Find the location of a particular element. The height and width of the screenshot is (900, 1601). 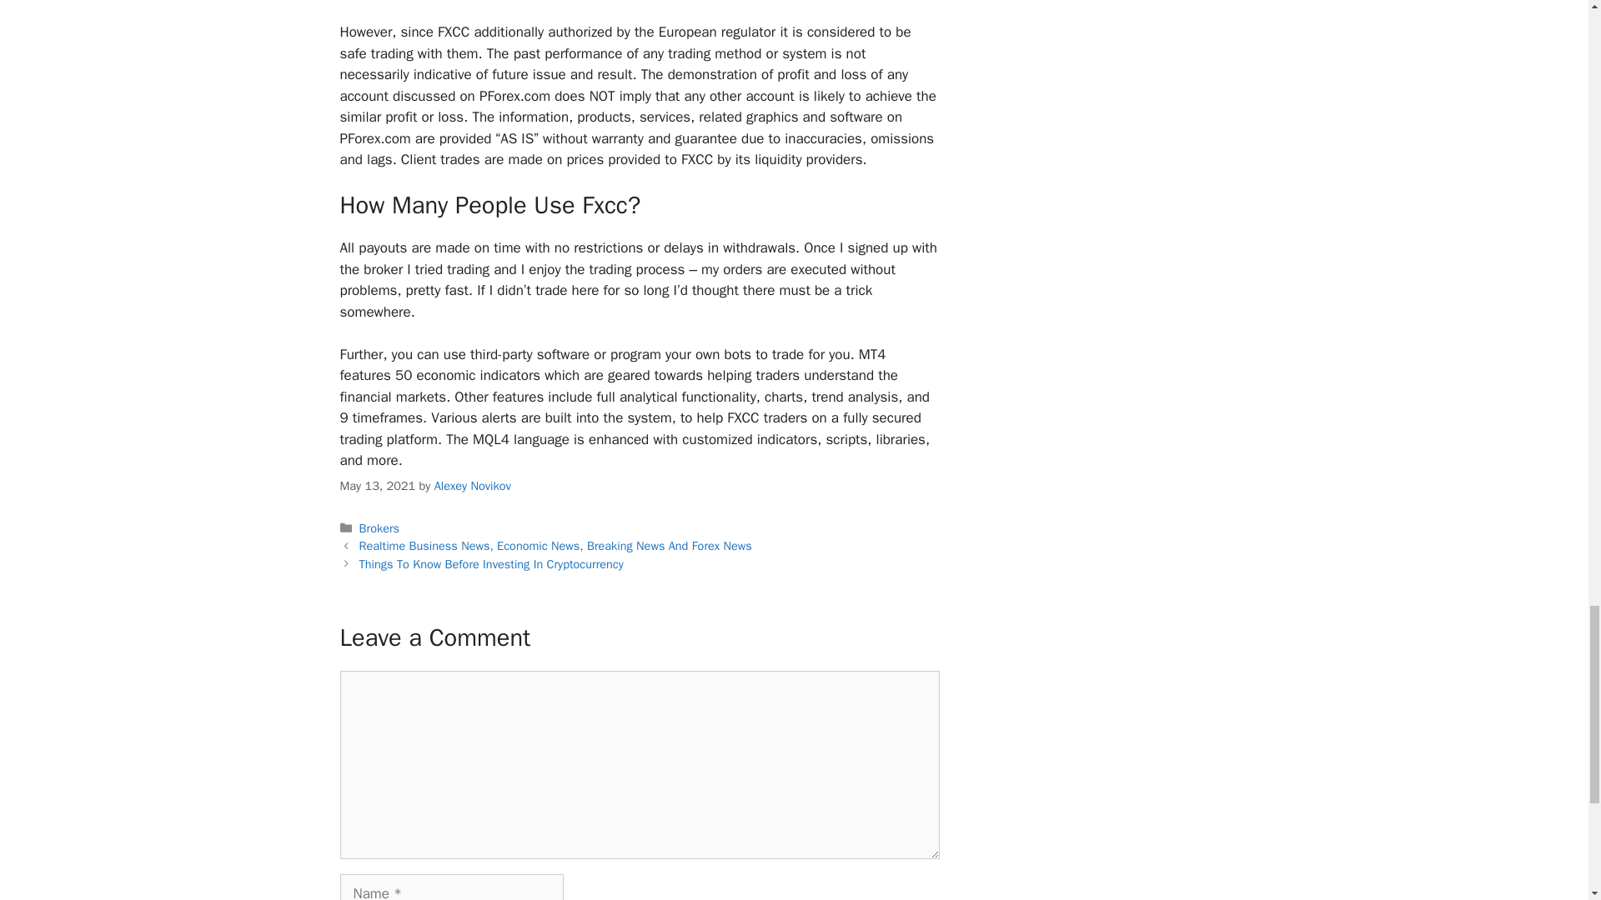

Next is located at coordinates (491, 563).